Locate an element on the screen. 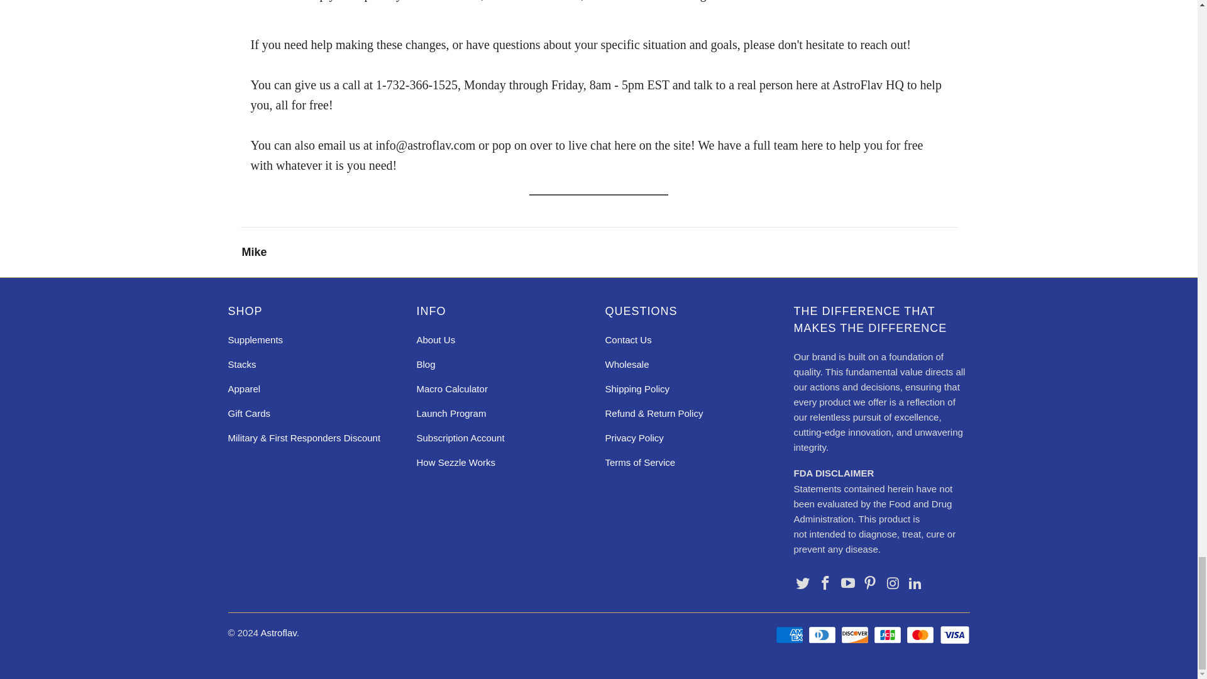  Astroflav on YouTube is located at coordinates (847, 583).